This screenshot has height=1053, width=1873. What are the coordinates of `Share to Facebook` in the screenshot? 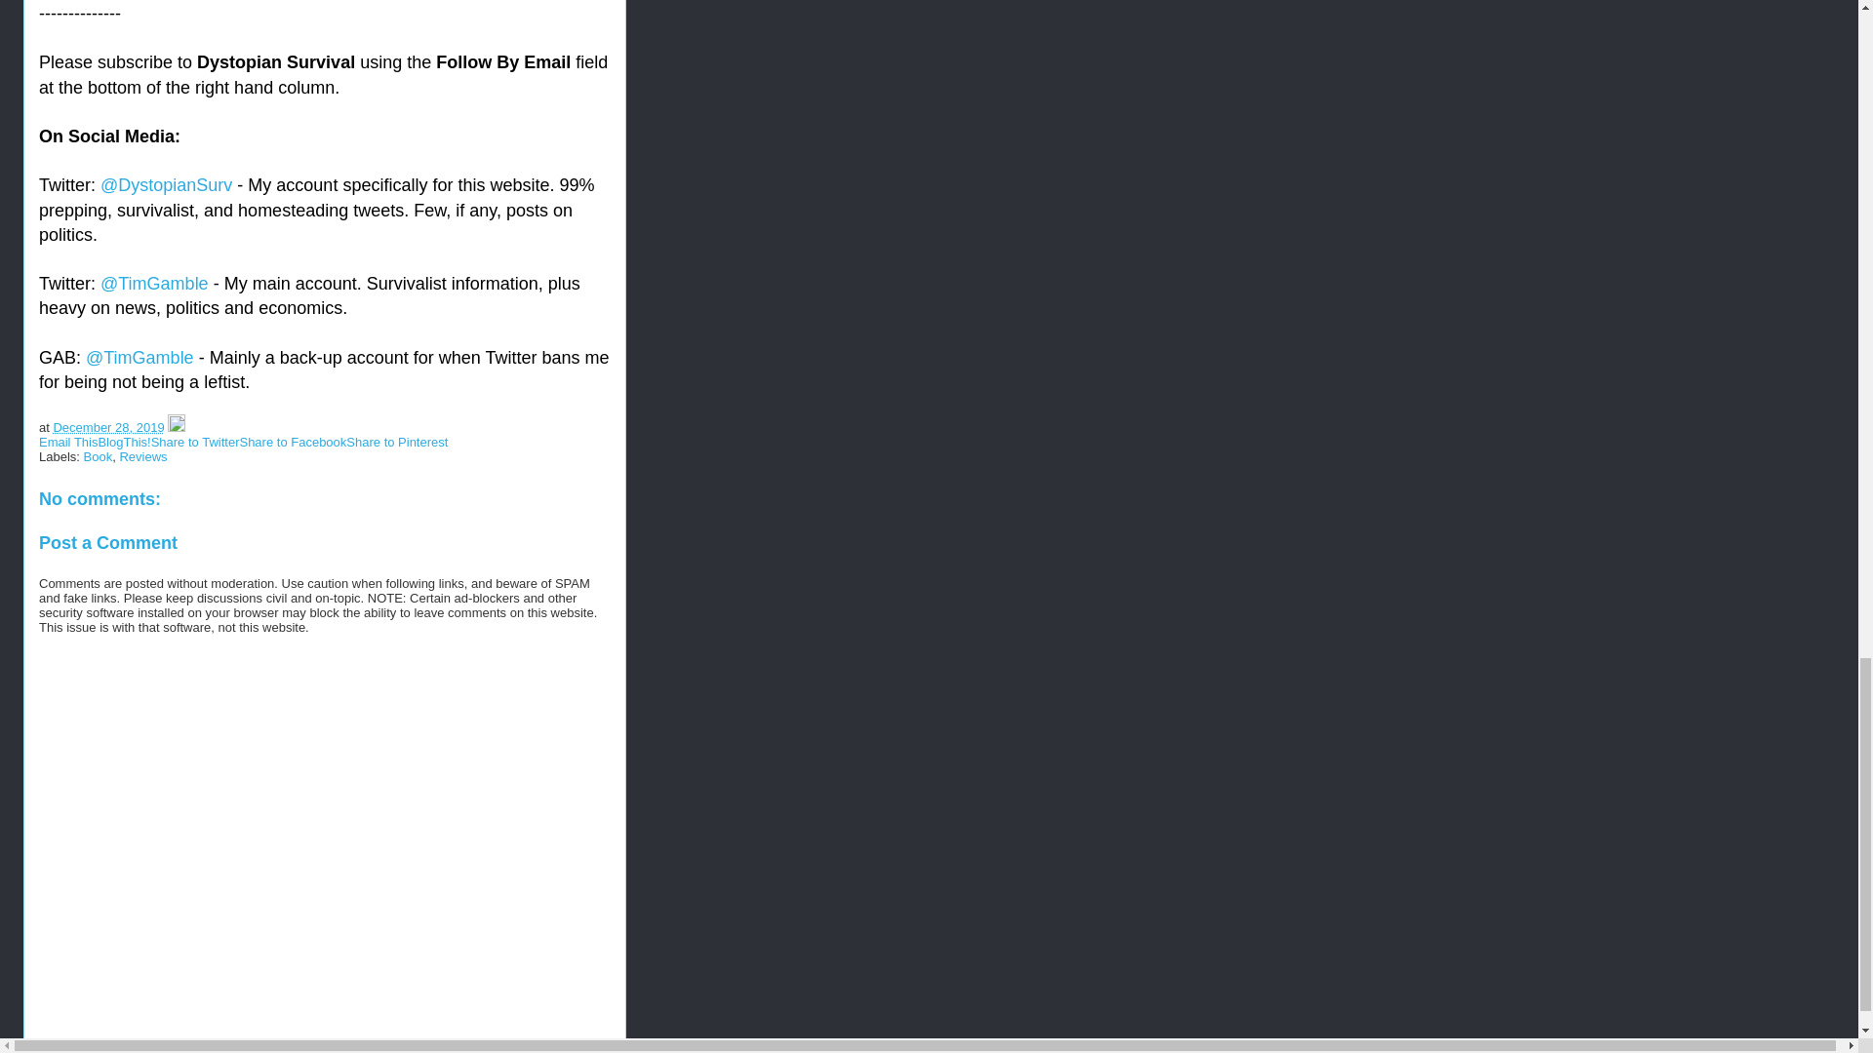 It's located at (293, 443).